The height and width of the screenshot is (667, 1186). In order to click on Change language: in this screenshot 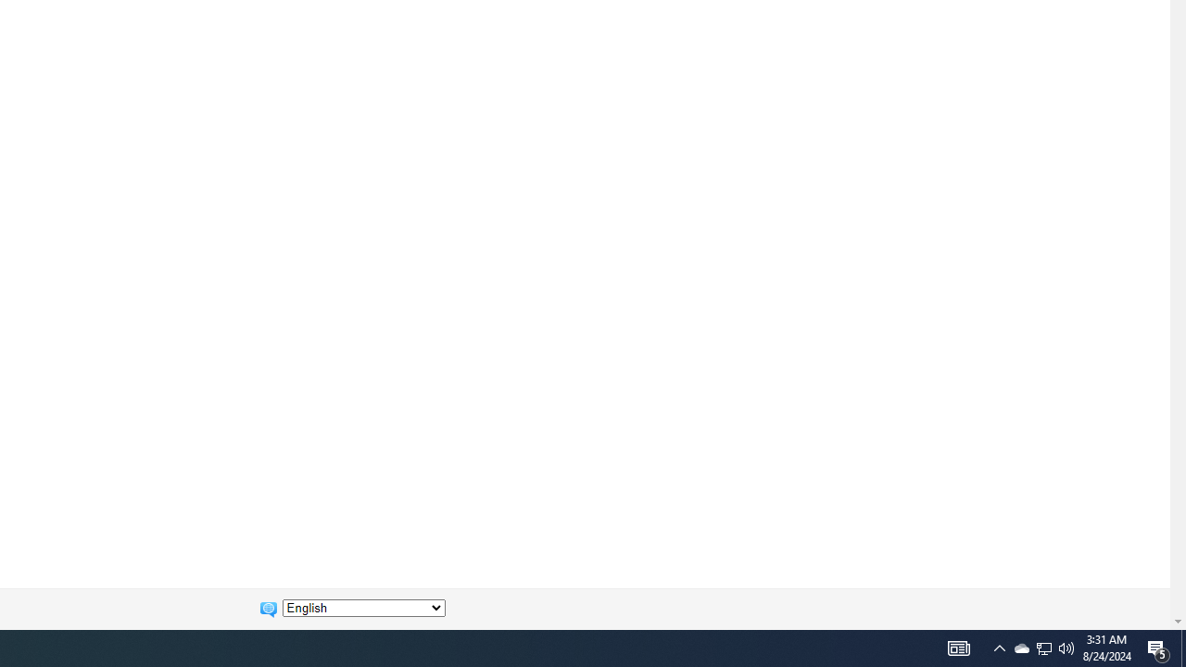, I will do `click(363, 608)`.